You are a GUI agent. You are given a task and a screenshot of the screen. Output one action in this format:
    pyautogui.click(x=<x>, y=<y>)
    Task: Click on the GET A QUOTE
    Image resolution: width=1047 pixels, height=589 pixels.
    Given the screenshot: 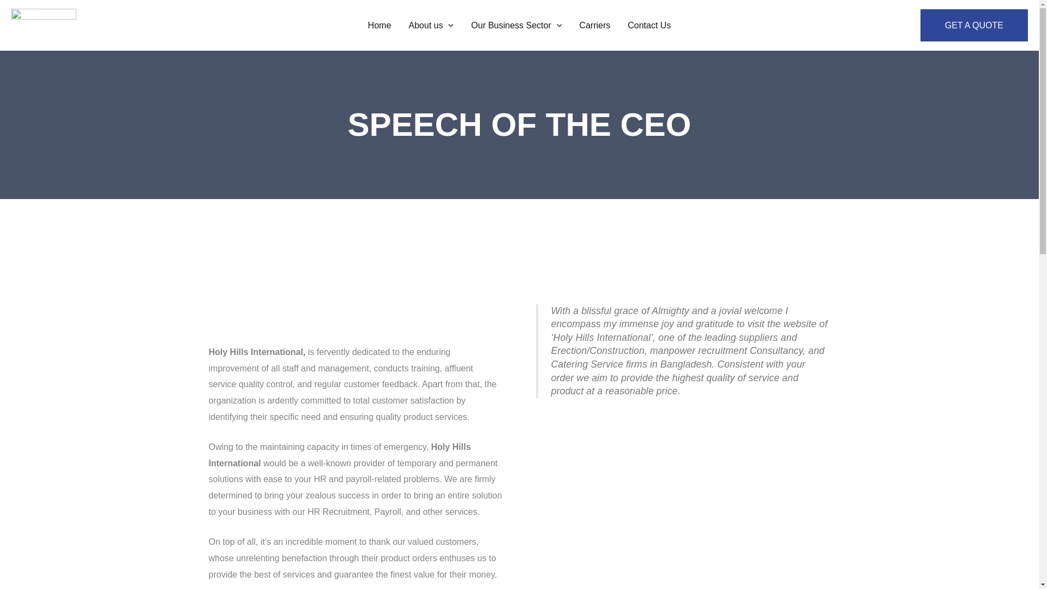 What is the action you would take?
    pyautogui.click(x=974, y=25)
    